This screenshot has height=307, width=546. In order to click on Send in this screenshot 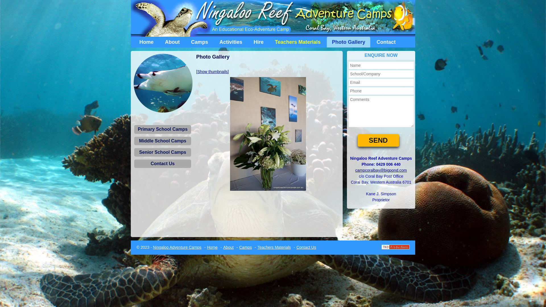, I will do `click(378, 140)`.